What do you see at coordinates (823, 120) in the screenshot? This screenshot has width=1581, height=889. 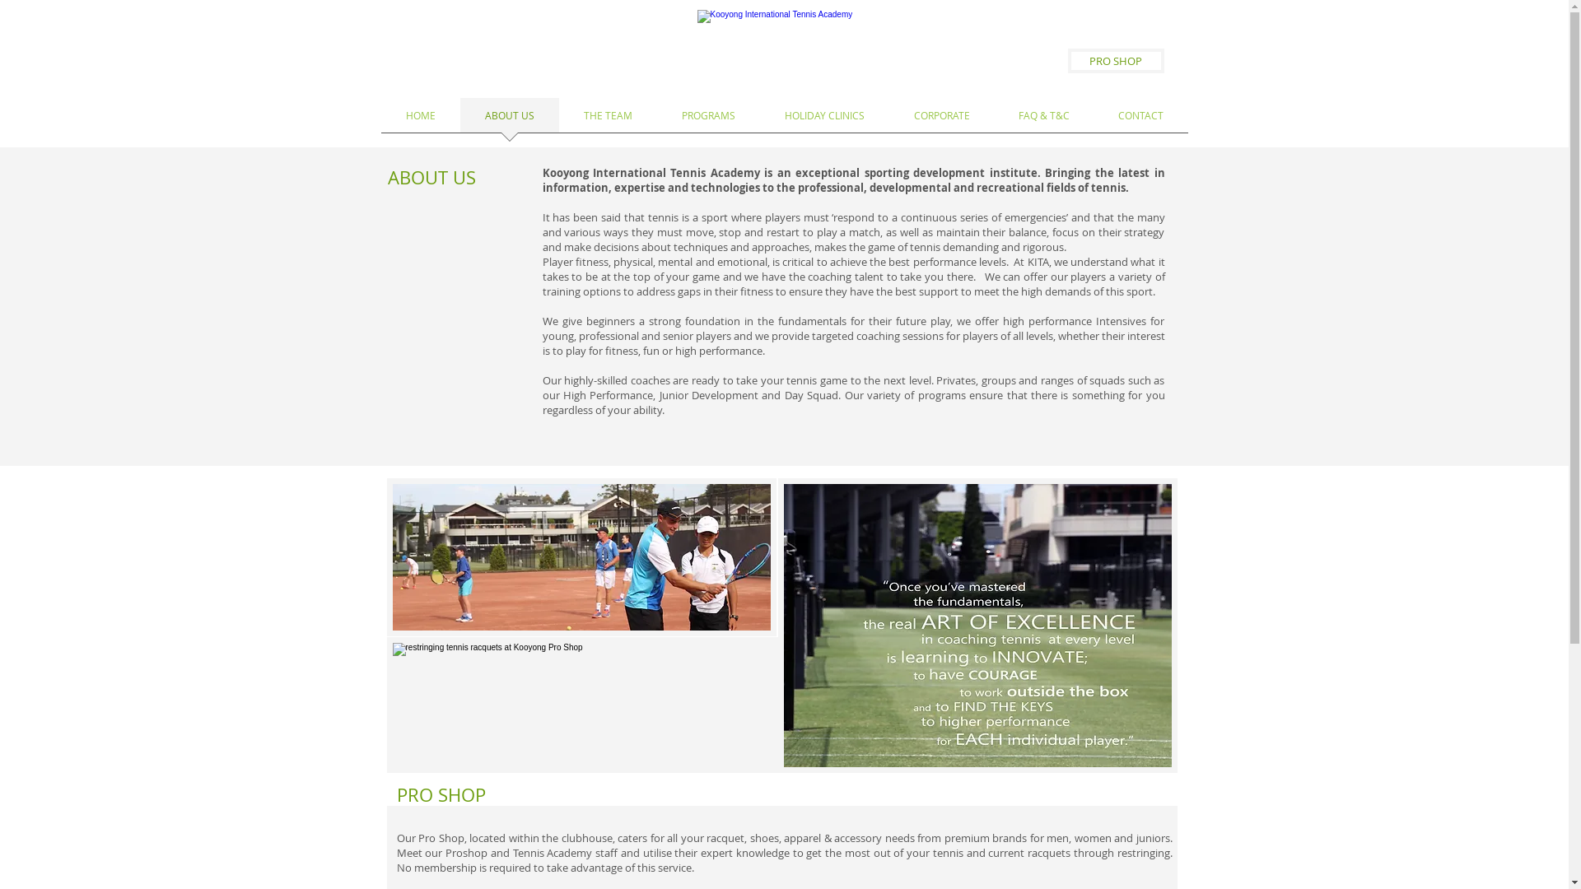 I see `HOLIDAY CLINICS` at bounding box center [823, 120].